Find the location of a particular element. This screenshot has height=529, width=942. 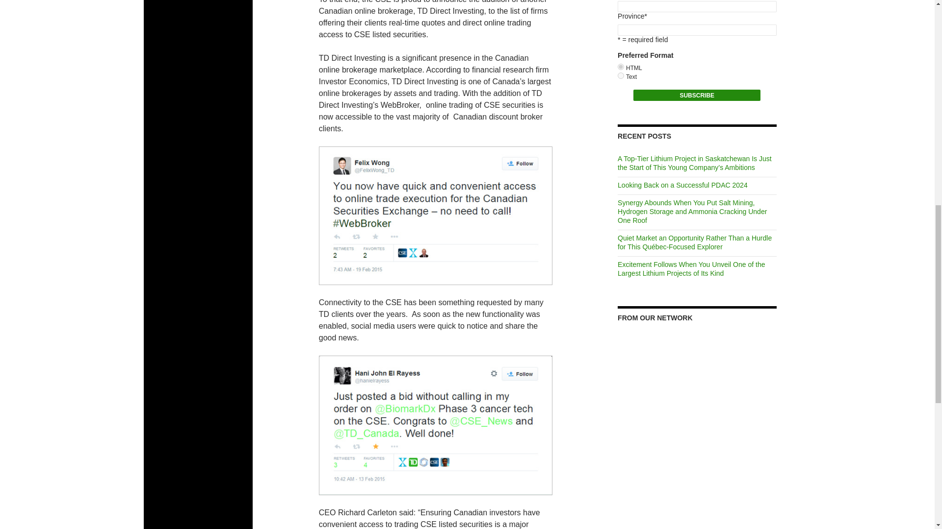

text is located at coordinates (621, 75).